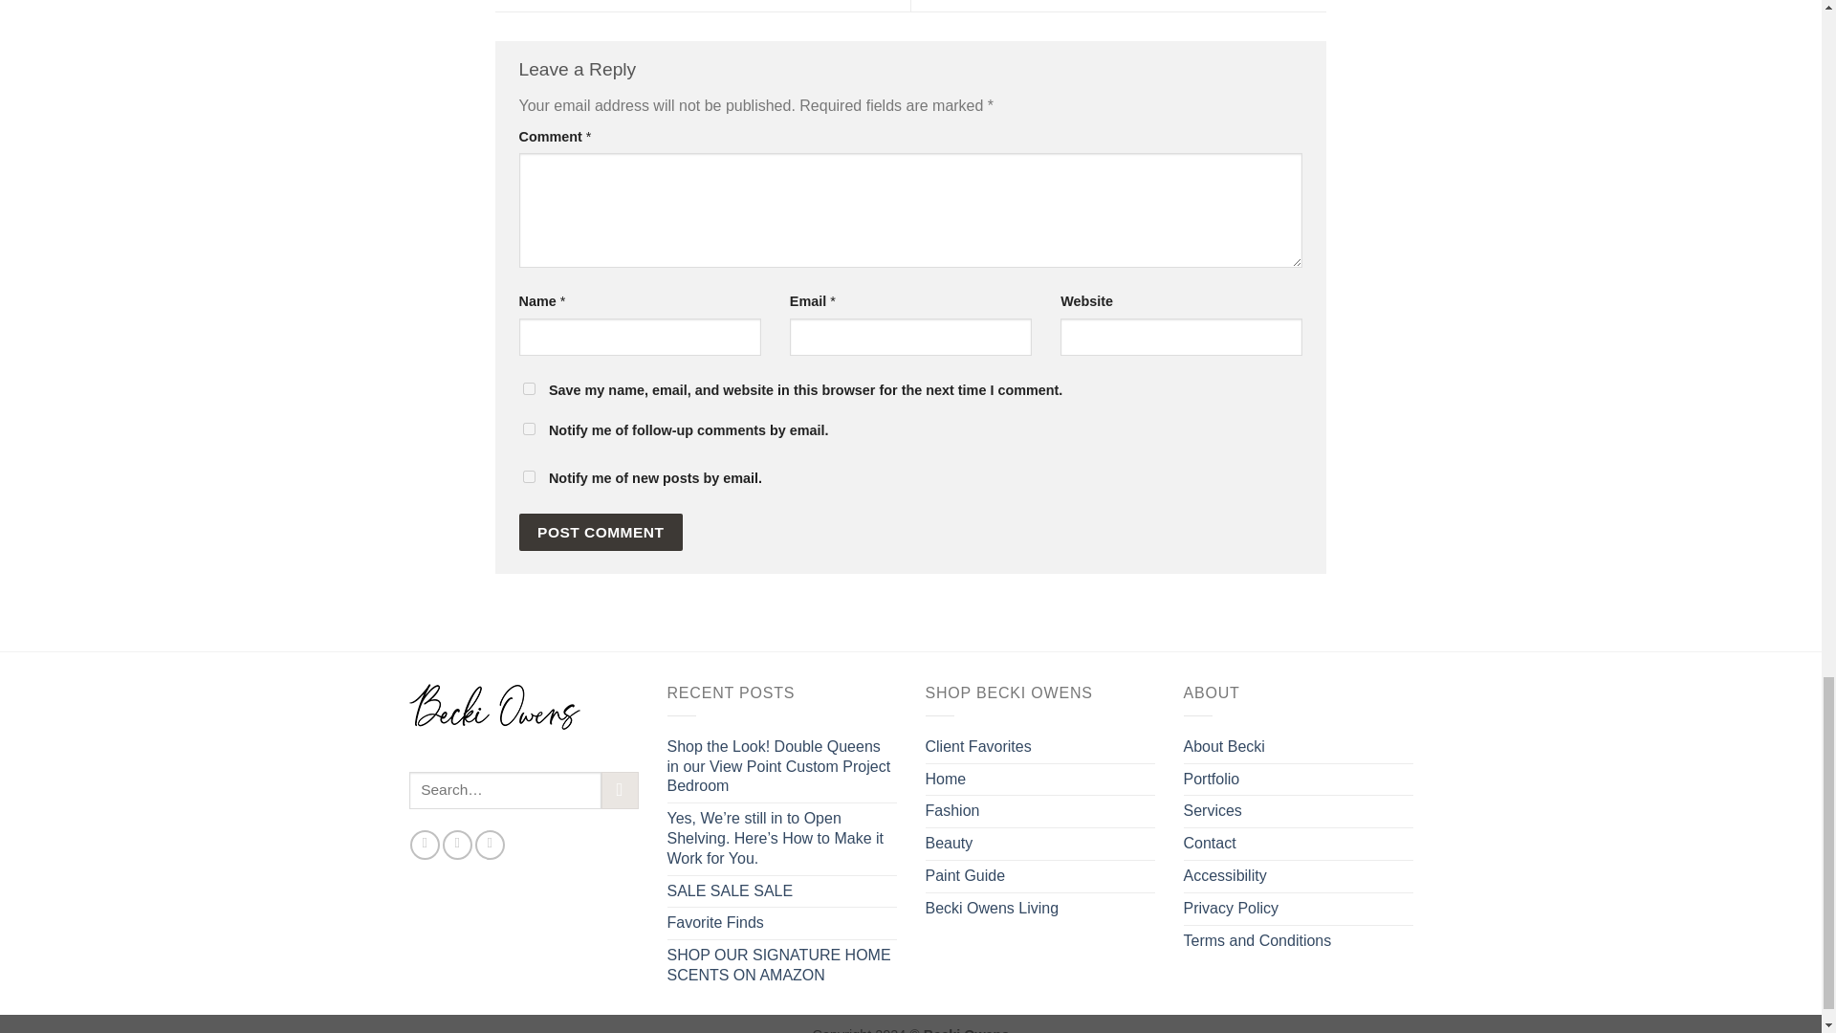 The height and width of the screenshot is (1033, 1836). What do you see at coordinates (528, 388) in the screenshot?
I see `yes` at bounding box center [528, 388].